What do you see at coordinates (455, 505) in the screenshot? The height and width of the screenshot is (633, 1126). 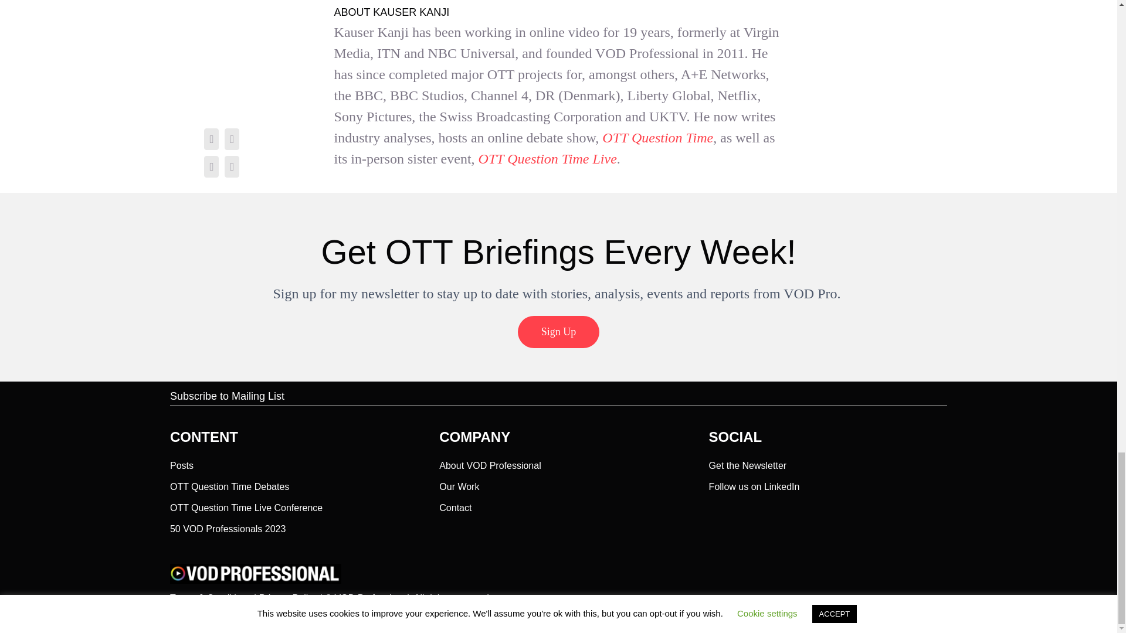 I see `Contact` at bounding box center [455, 505].